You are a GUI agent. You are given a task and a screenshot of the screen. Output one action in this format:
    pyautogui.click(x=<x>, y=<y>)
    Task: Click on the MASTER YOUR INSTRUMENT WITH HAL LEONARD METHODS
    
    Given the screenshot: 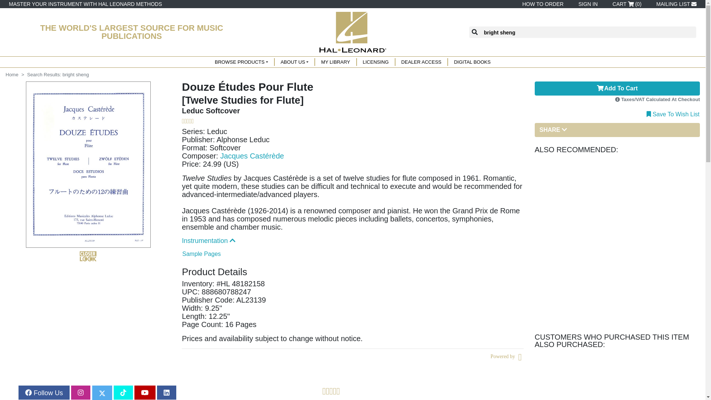 What is the action you would take?
    pyautogui.click(x=85, y=4)
    